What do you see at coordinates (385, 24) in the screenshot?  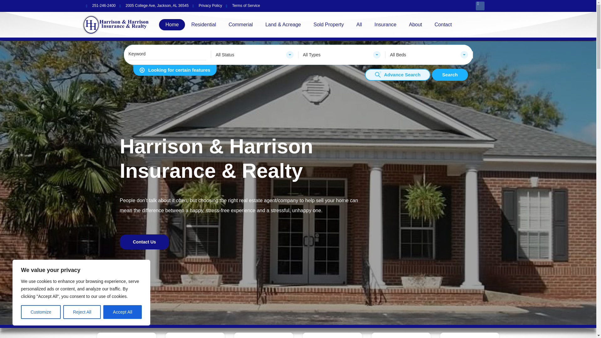 I see `Insurance` at bounding box center [385, 24].